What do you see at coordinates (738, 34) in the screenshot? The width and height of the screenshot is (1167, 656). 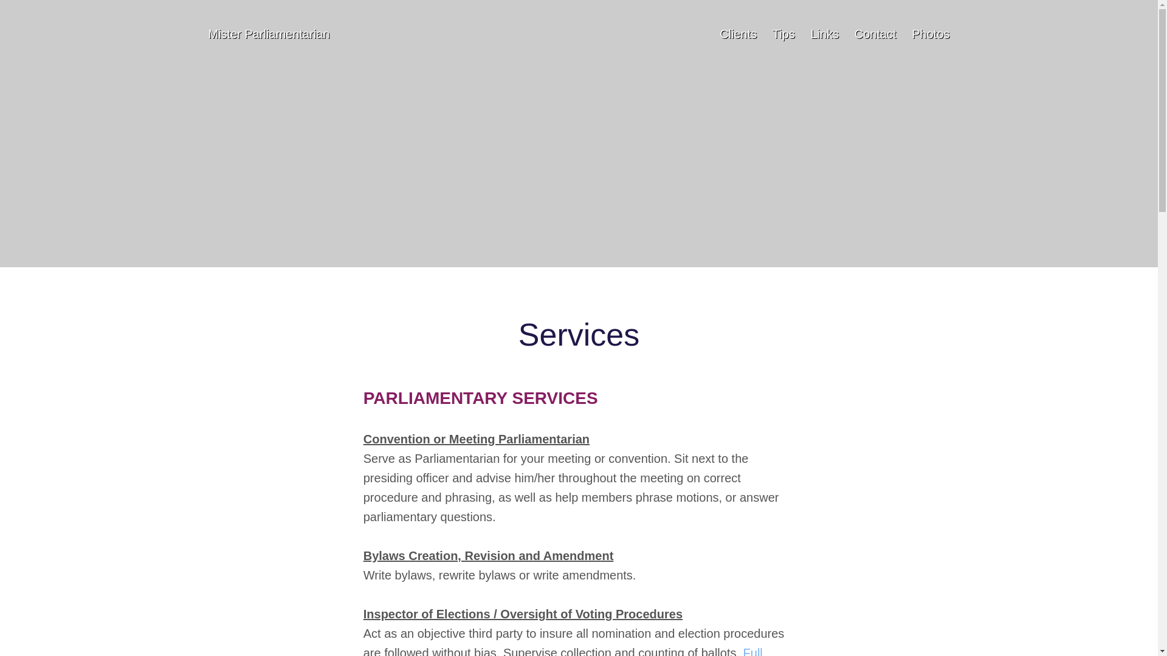 I see `Clients` at bounding box center [738, 34].